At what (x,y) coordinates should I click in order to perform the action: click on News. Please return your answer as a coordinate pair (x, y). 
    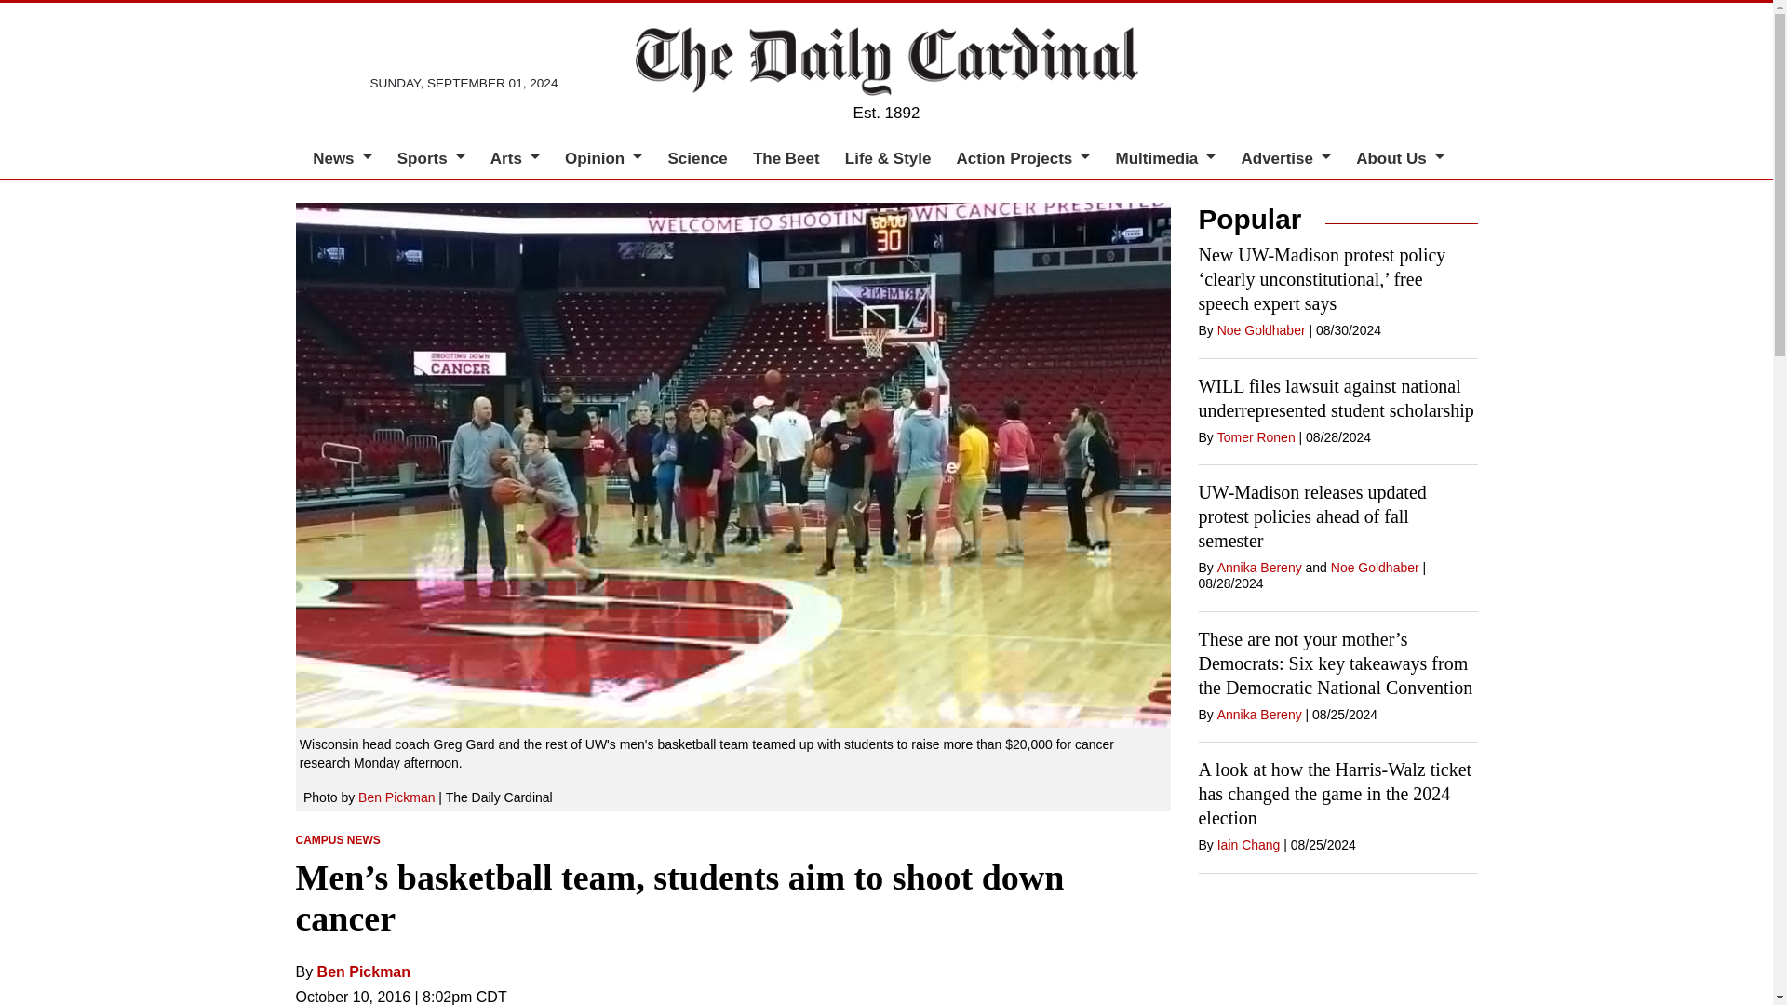
    Looking at the image, I should click on (343, 158).